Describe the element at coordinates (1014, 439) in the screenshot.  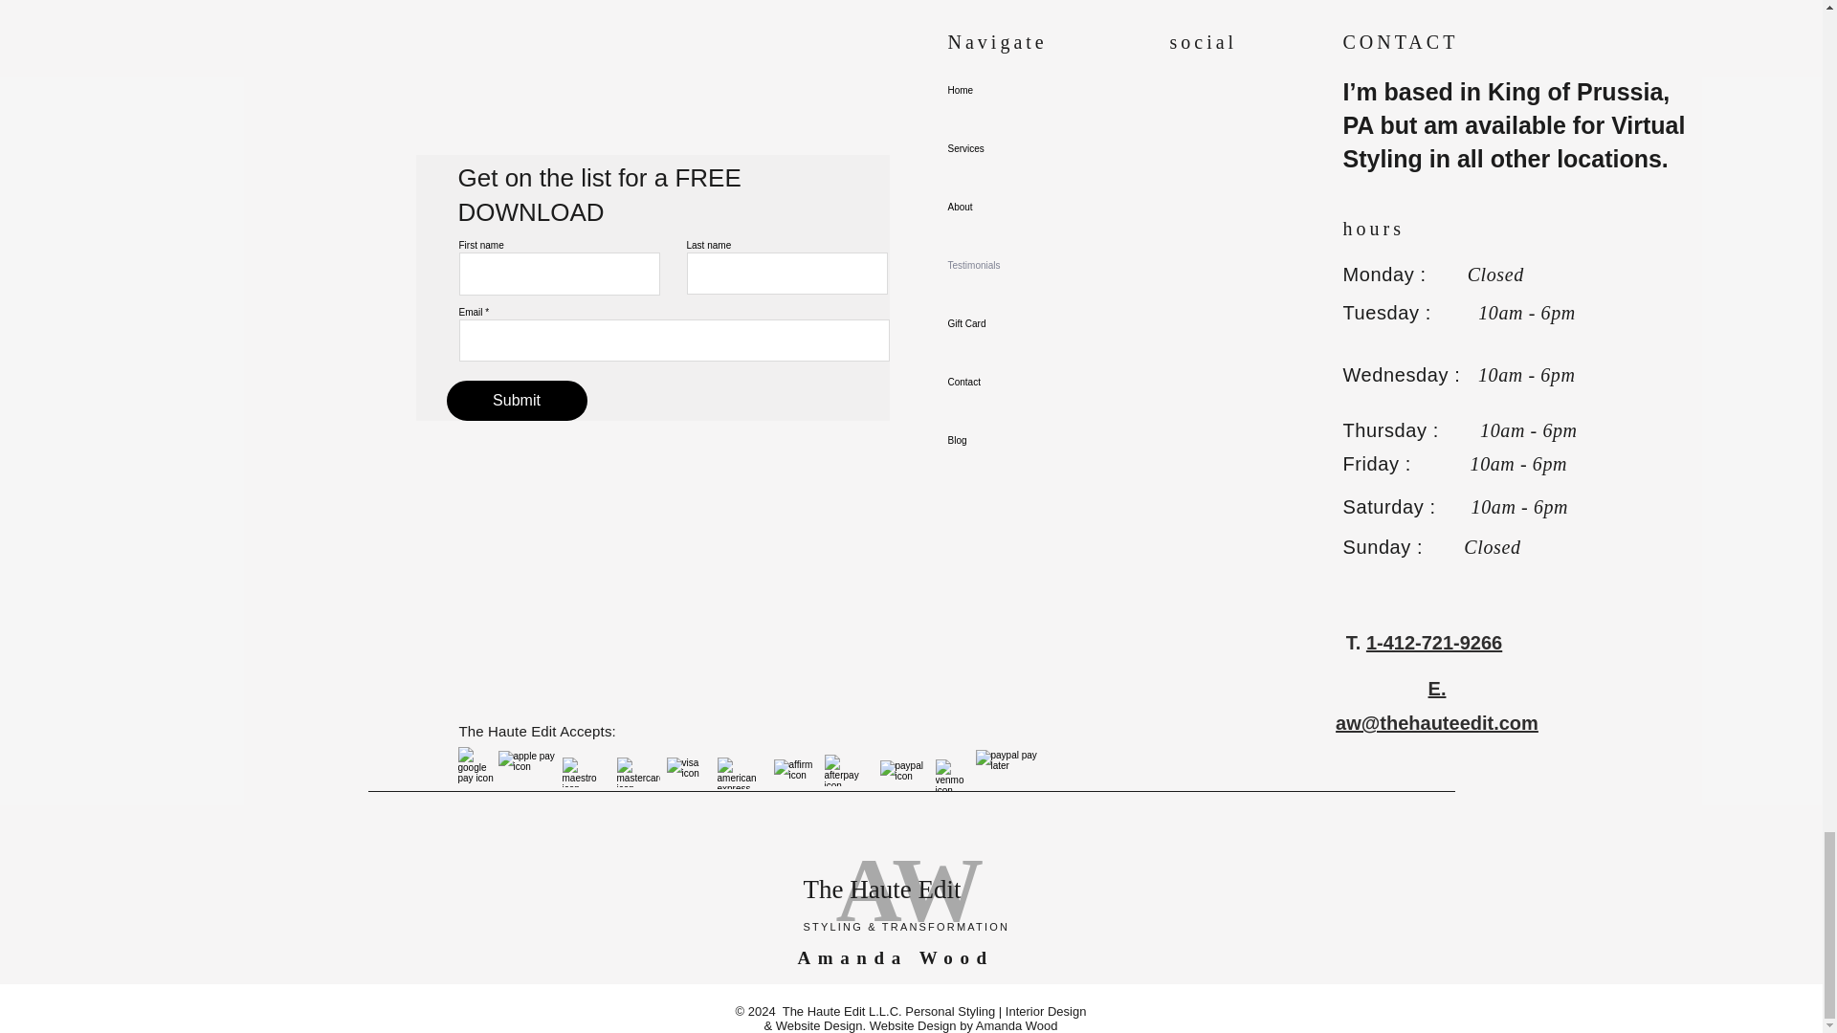
I see `Blog` at that location.